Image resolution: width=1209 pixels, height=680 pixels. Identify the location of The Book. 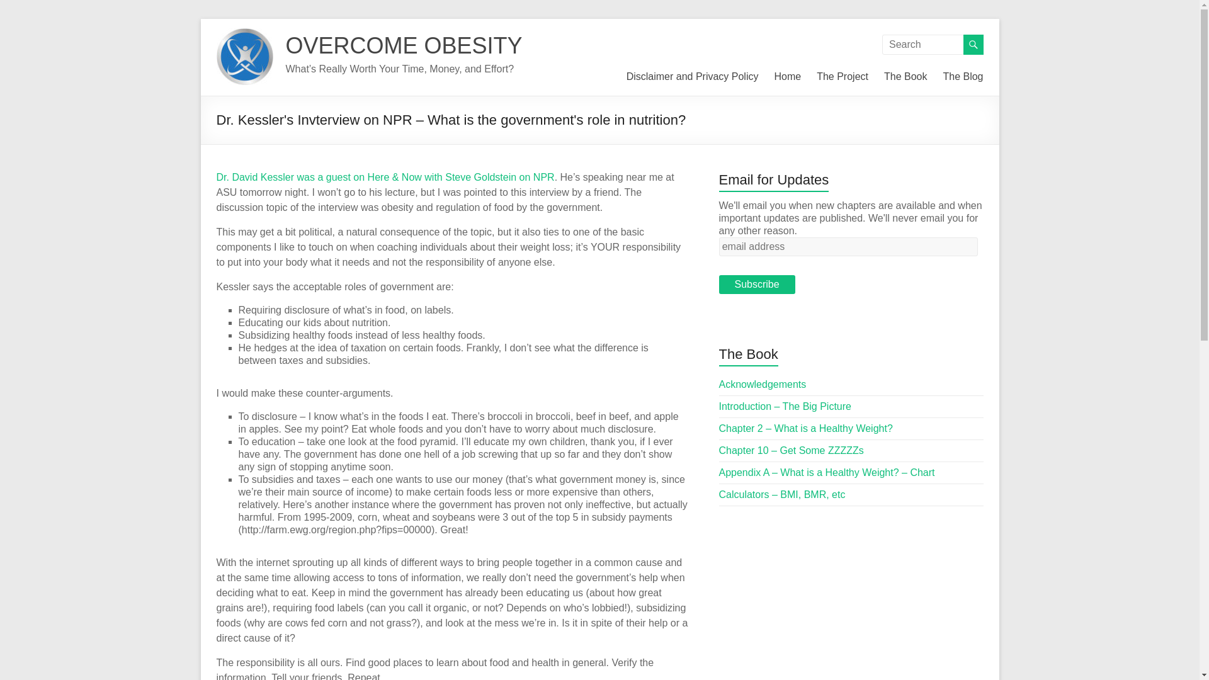
(905, 77).